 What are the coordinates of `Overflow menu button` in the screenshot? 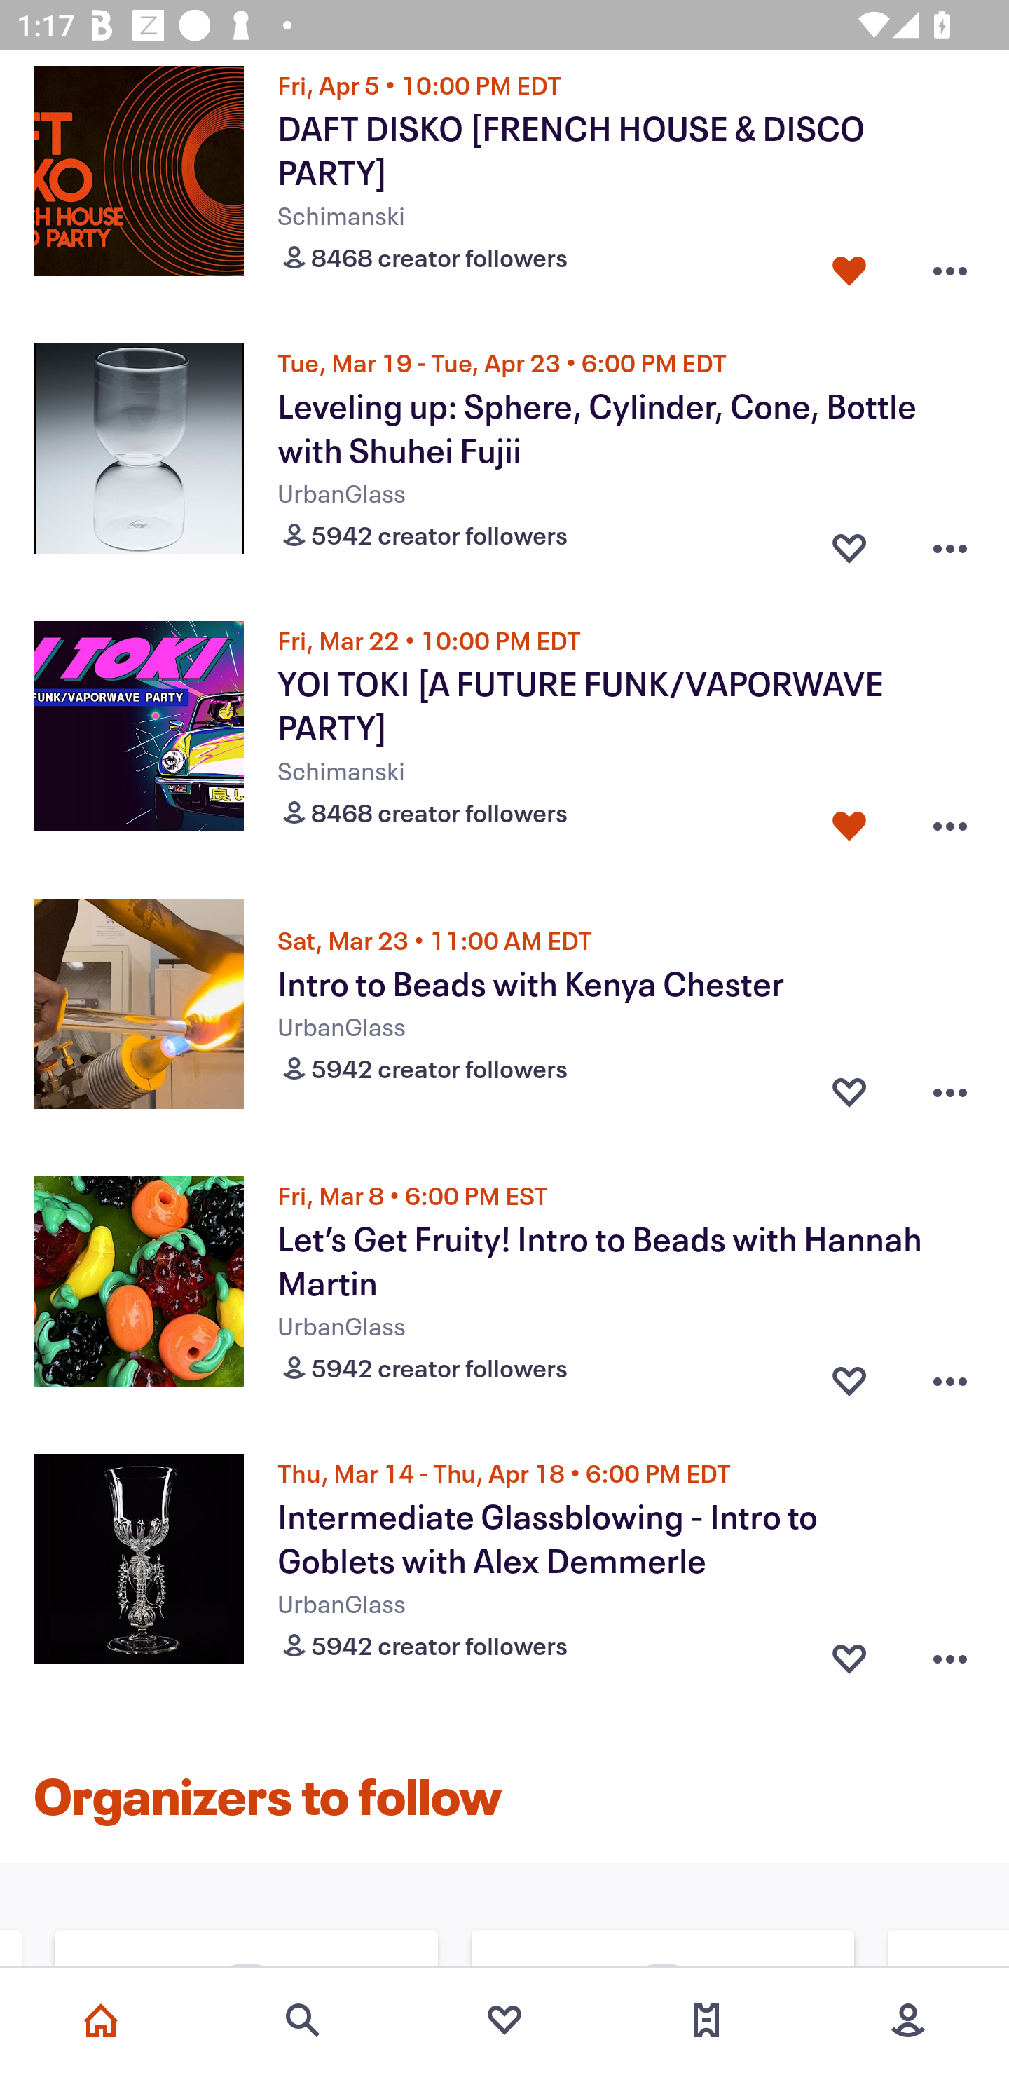 It's located at (950, 264).